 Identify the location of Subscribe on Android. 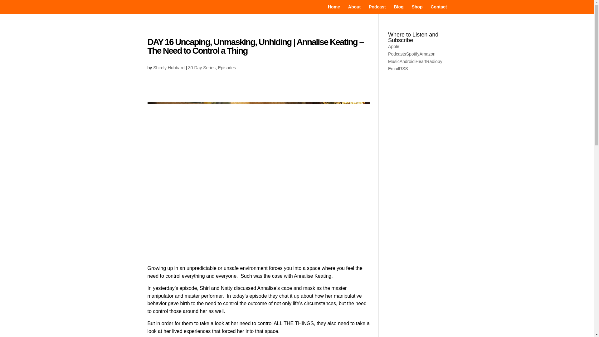
(407, 61).